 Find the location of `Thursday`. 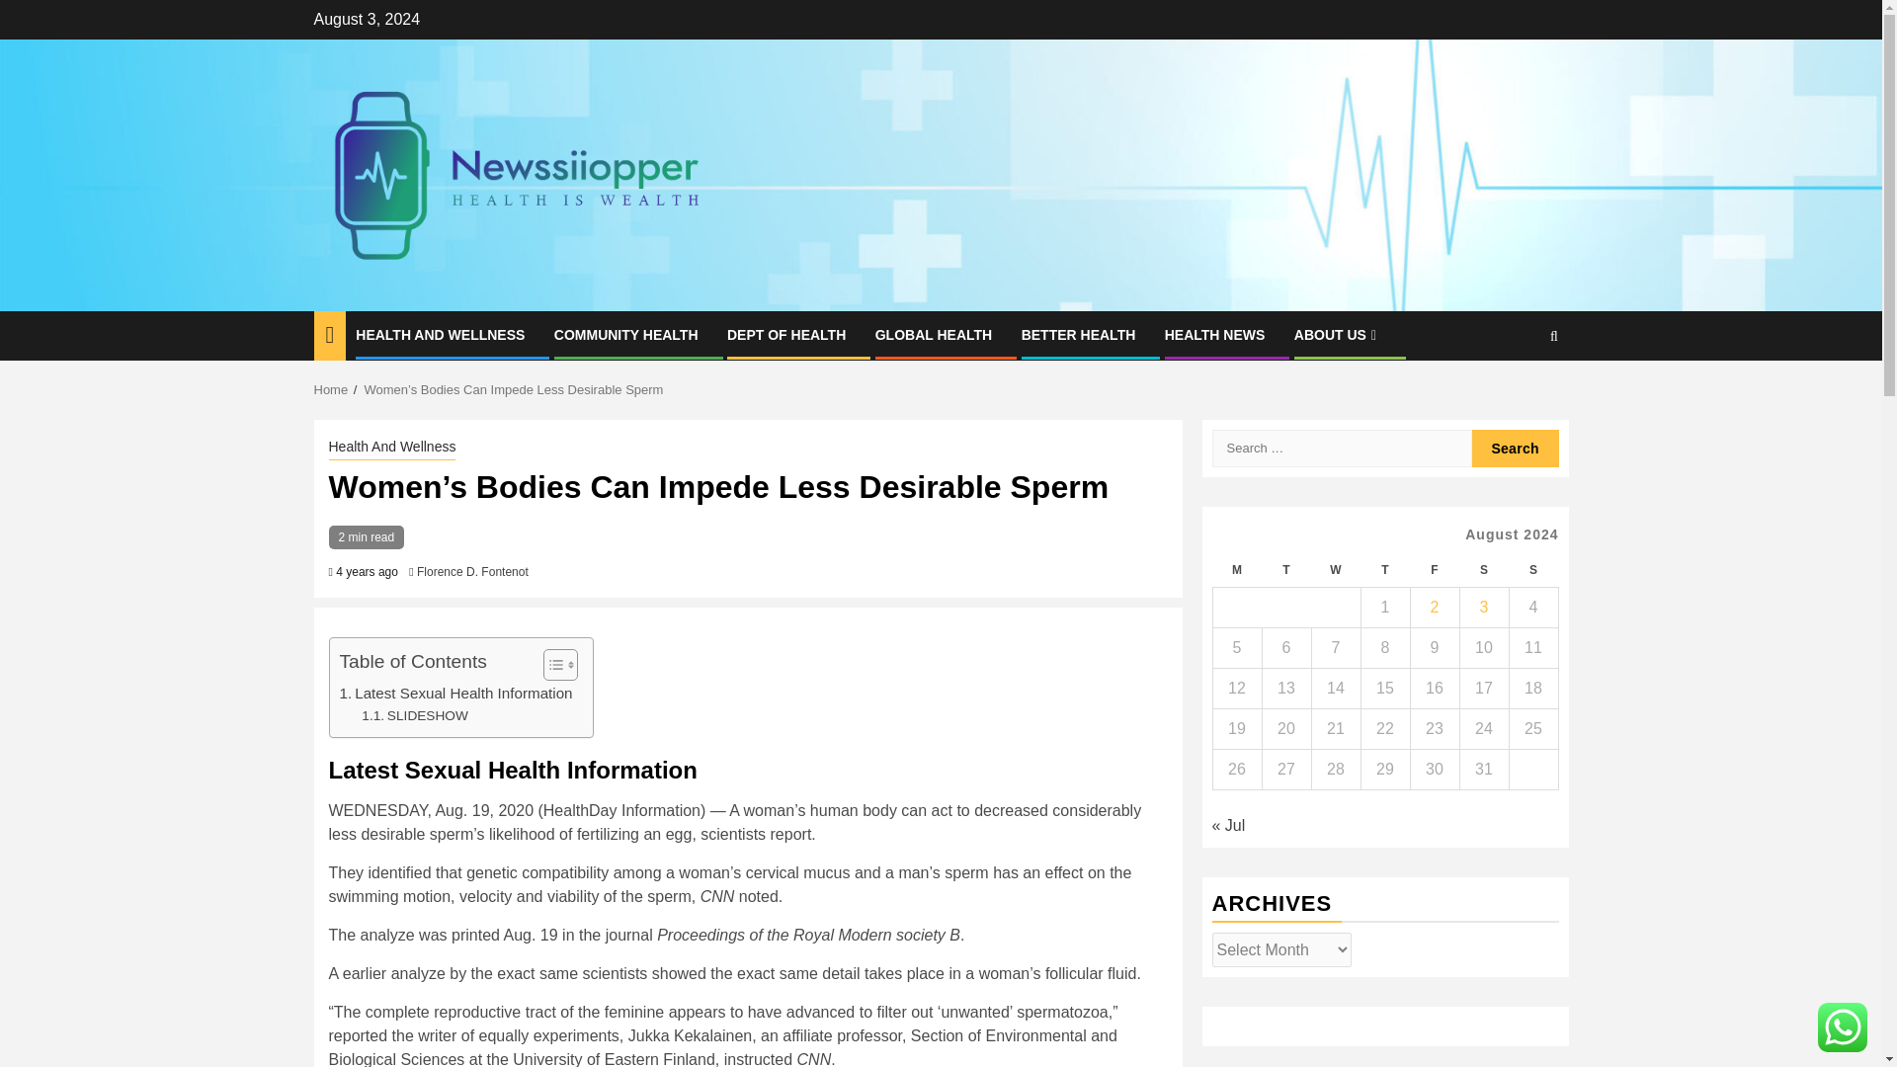

Thursday is located at coordinates (1384, 571).